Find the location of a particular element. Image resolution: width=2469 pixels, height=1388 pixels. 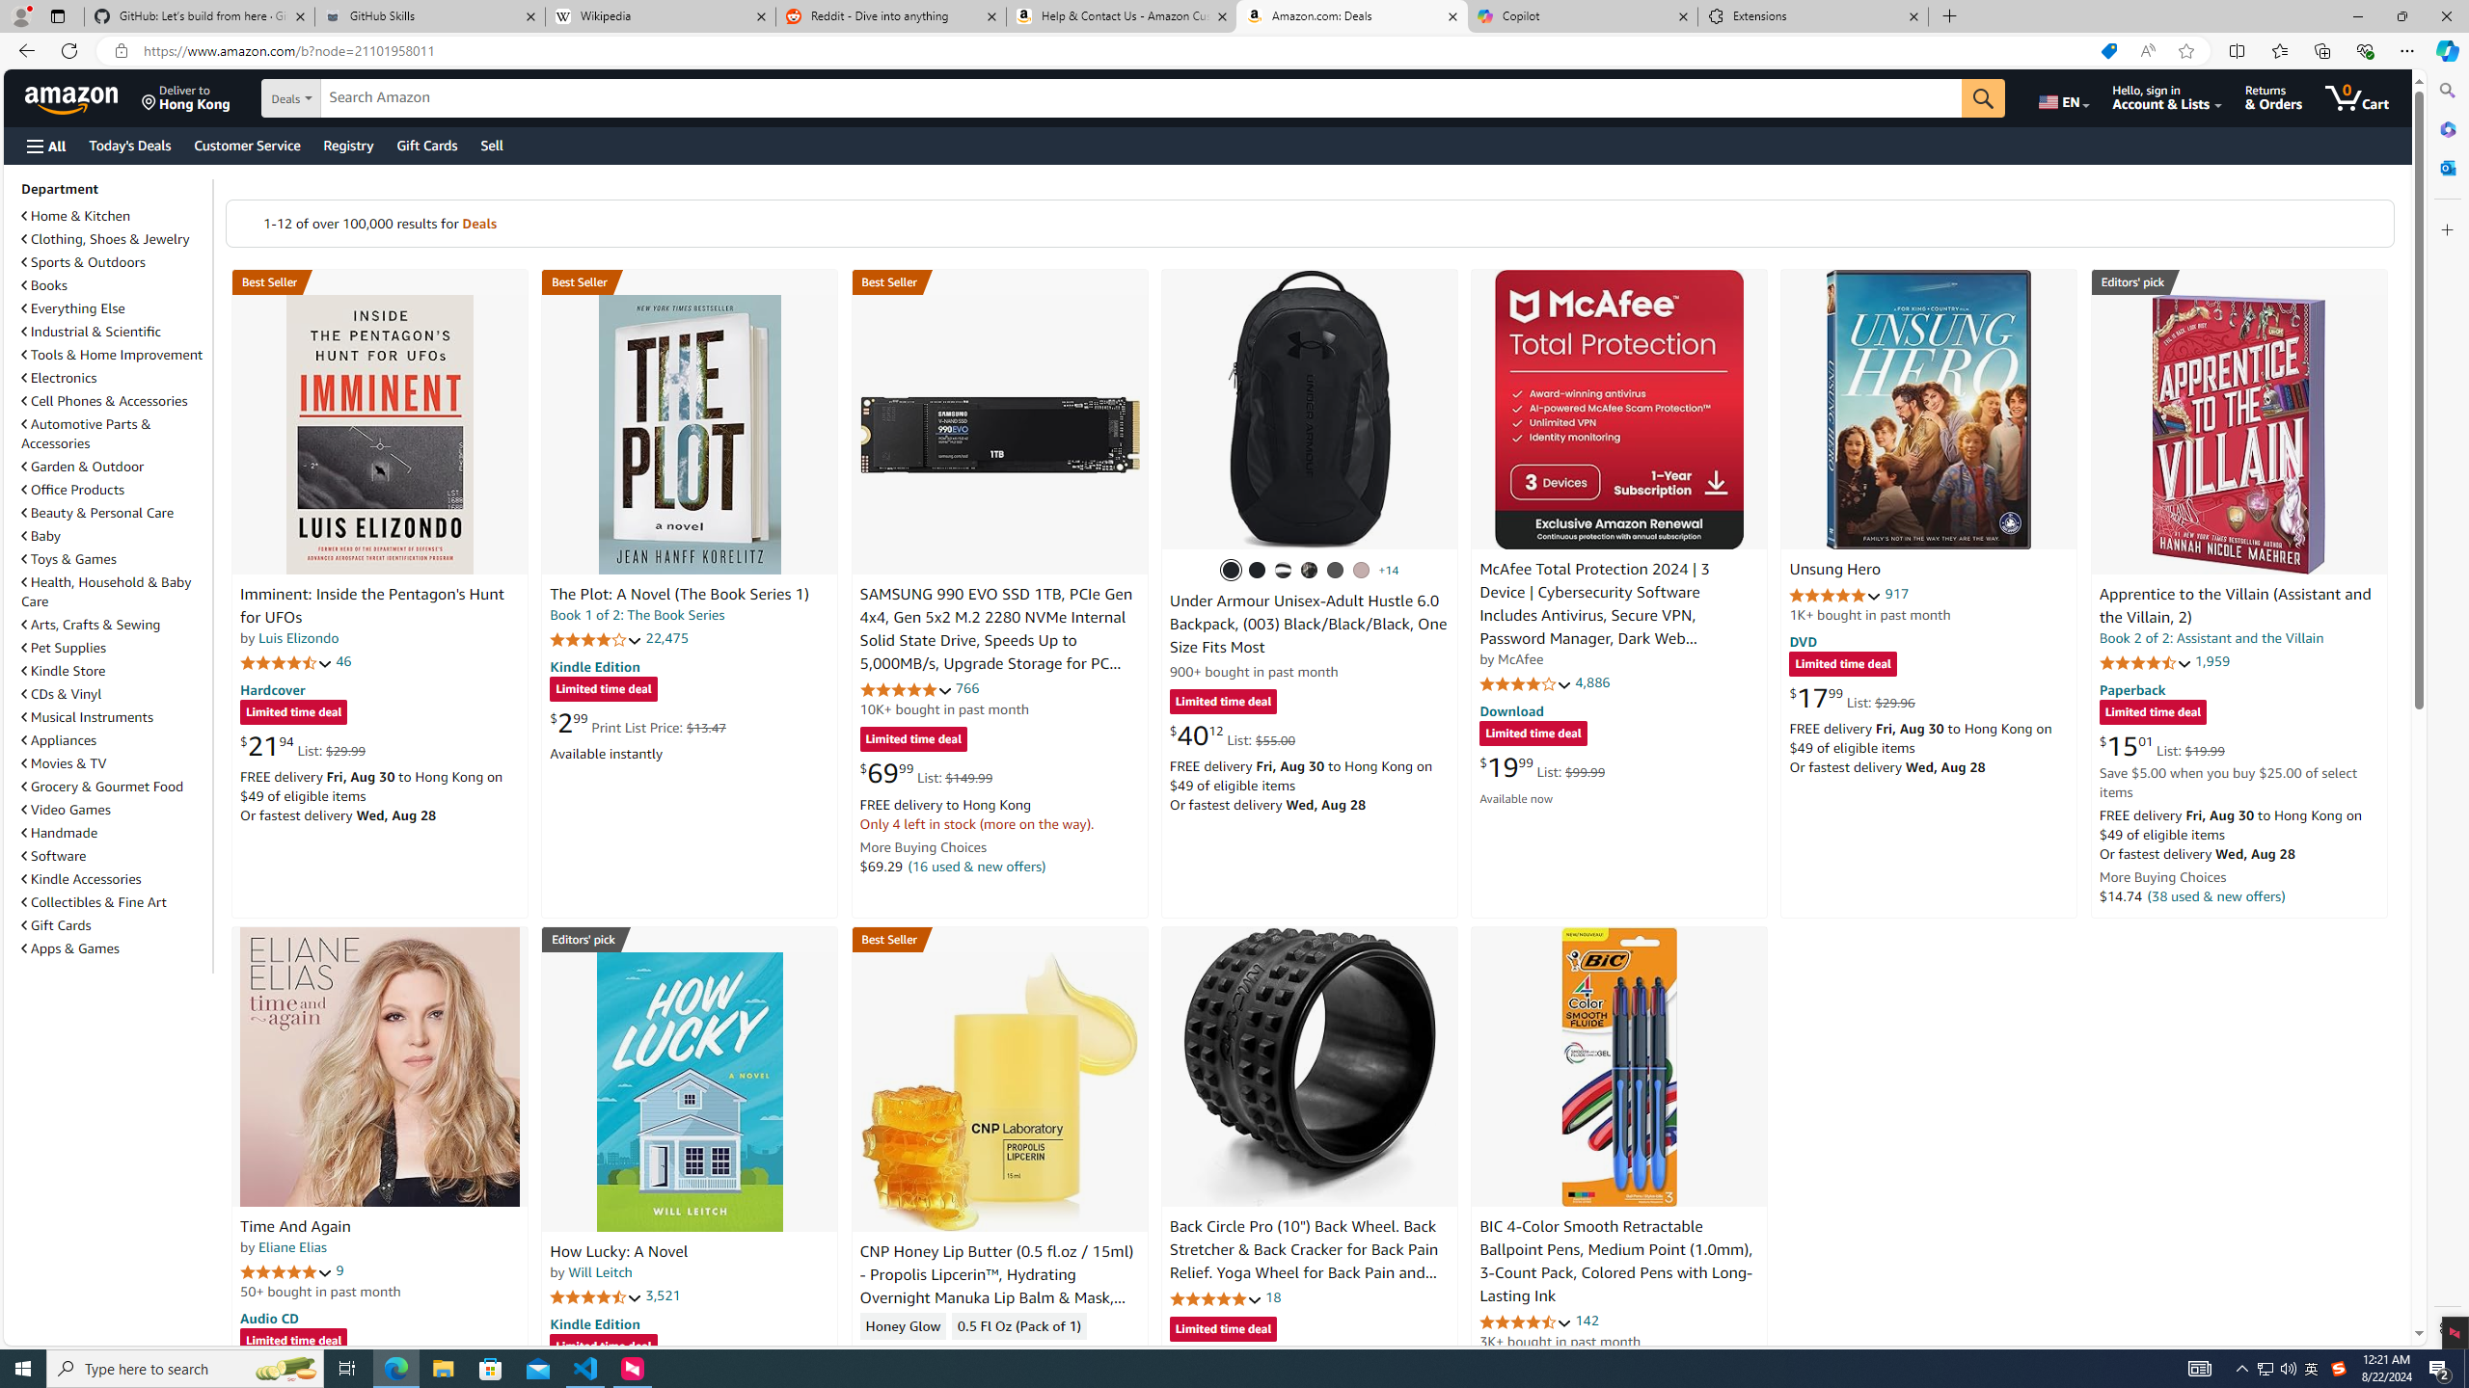

Amazon.com: Deals is located at coordinates (1352, 16).